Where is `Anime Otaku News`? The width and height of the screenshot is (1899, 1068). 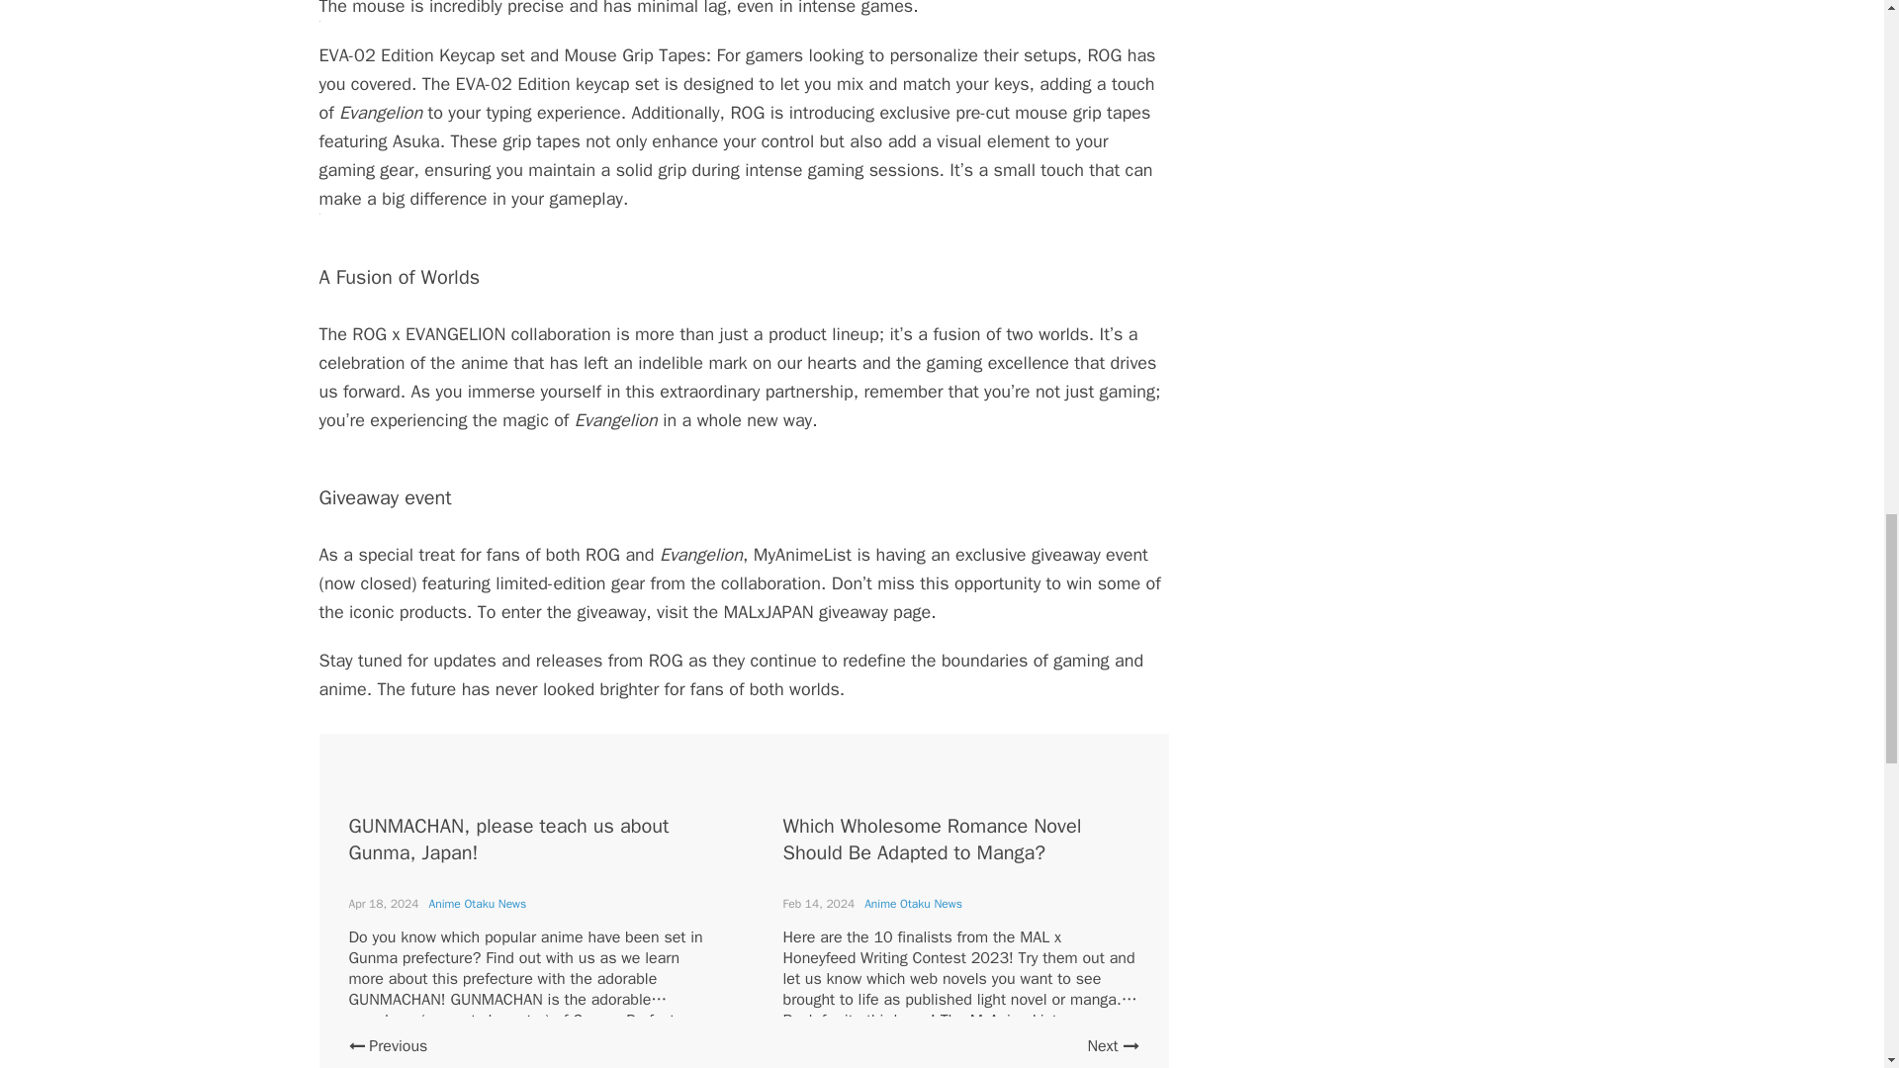
Anime Otaku News is located at coordinates (477, 904).